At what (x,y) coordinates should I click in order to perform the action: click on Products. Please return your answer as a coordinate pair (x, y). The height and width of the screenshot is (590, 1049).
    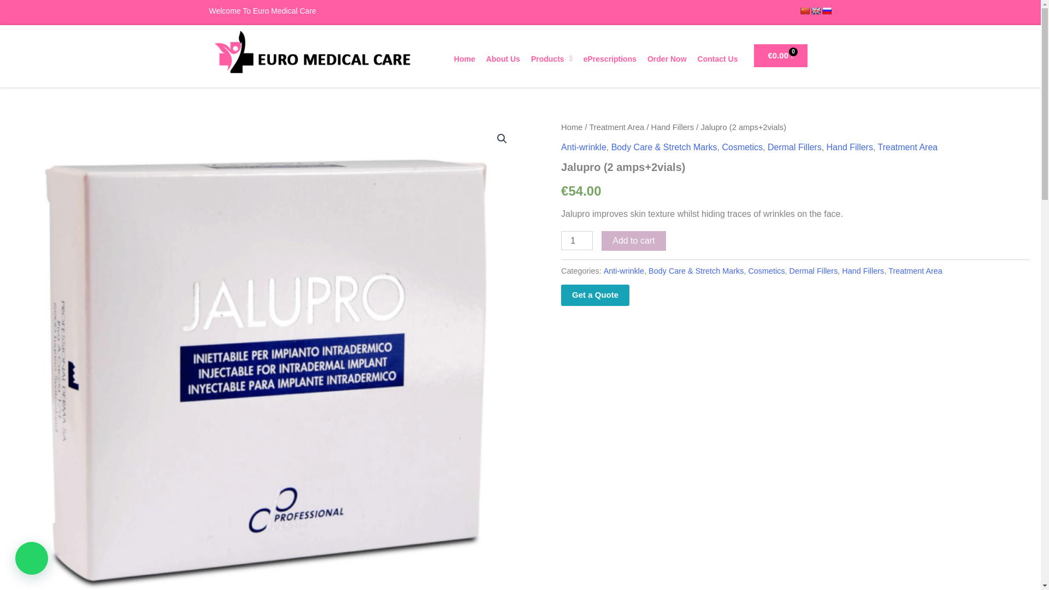
    Looking at the image, I should click on (551, 59).